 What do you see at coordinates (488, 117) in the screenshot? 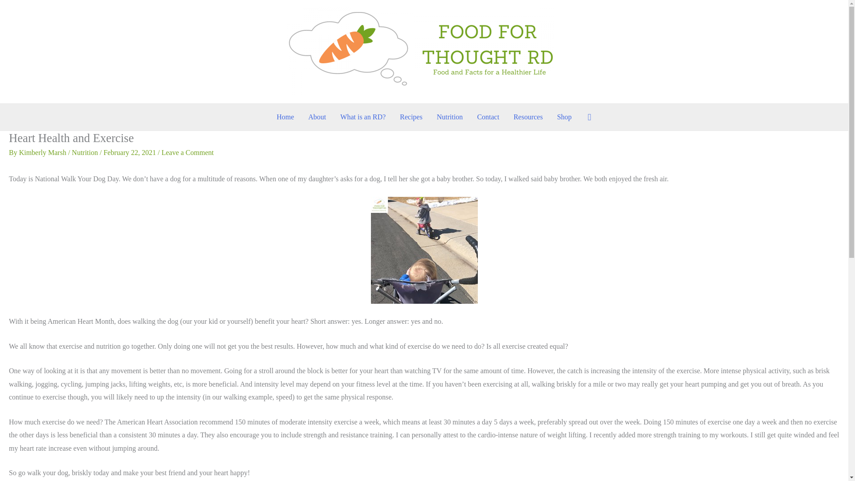
I see `Contact` at bounding box center [488, 117].